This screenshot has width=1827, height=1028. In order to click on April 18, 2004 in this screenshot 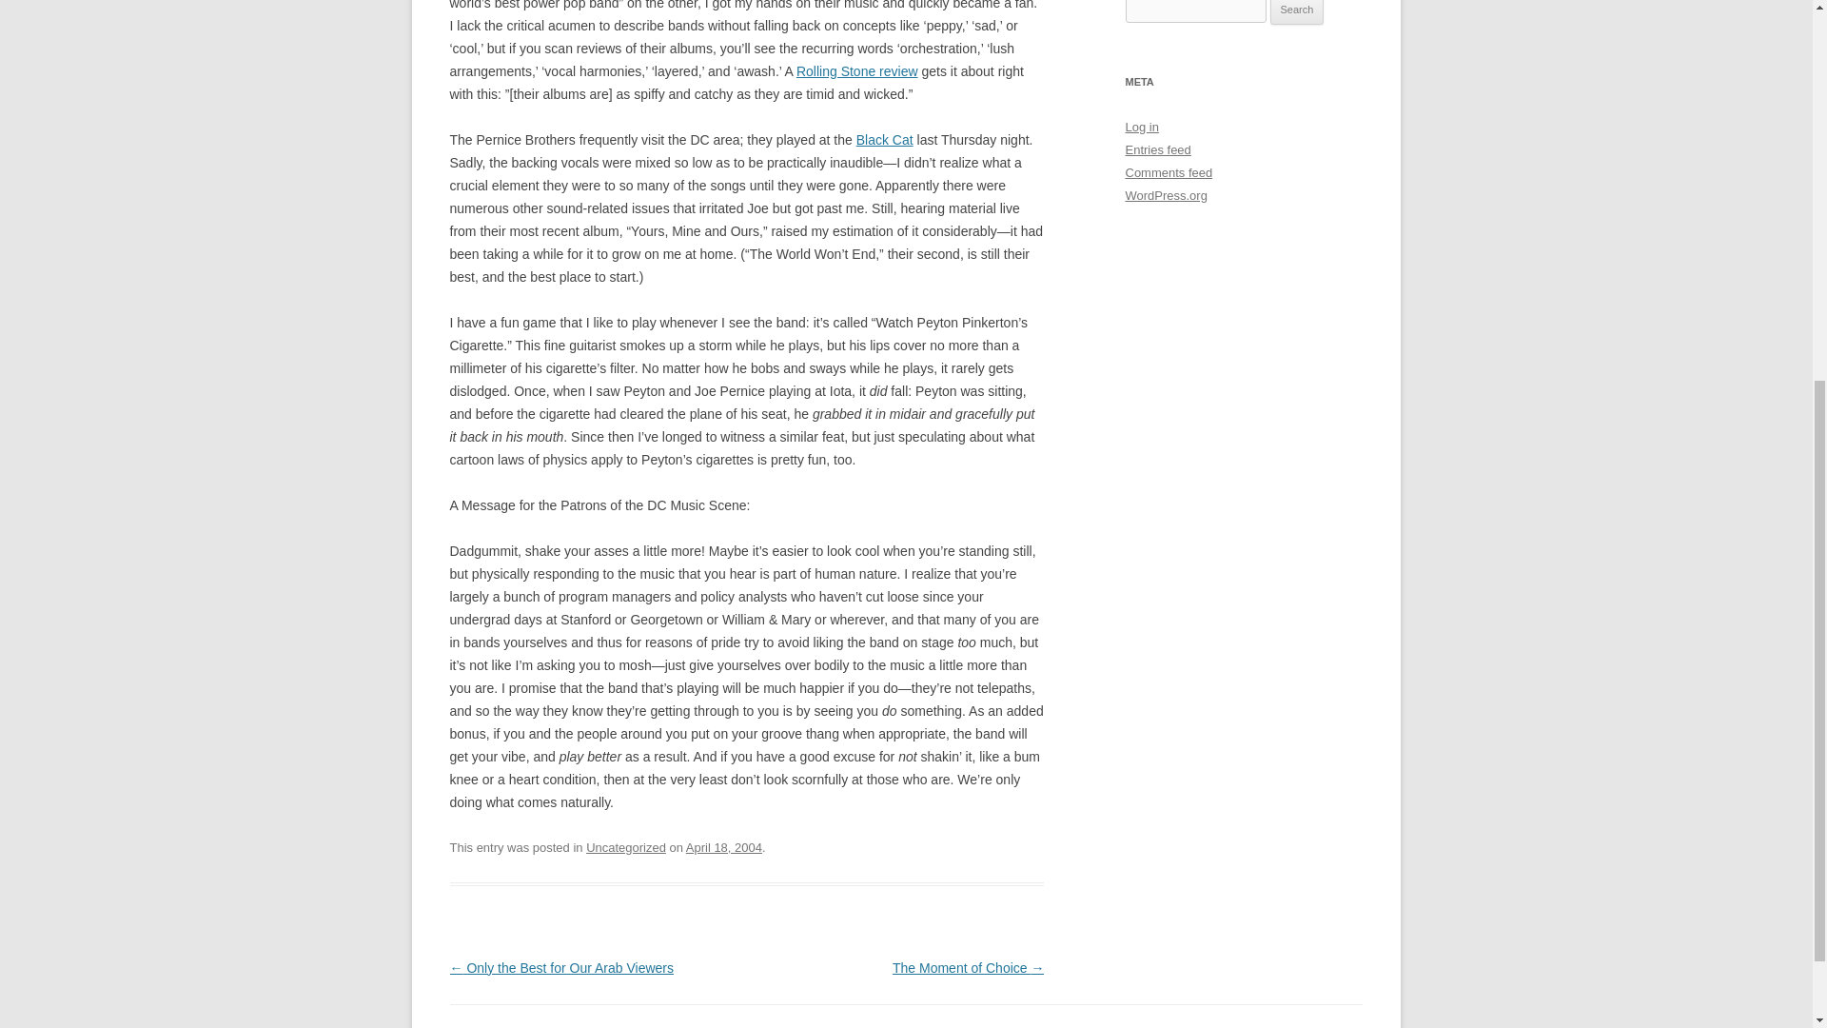, I will do `click(723, 847)`.